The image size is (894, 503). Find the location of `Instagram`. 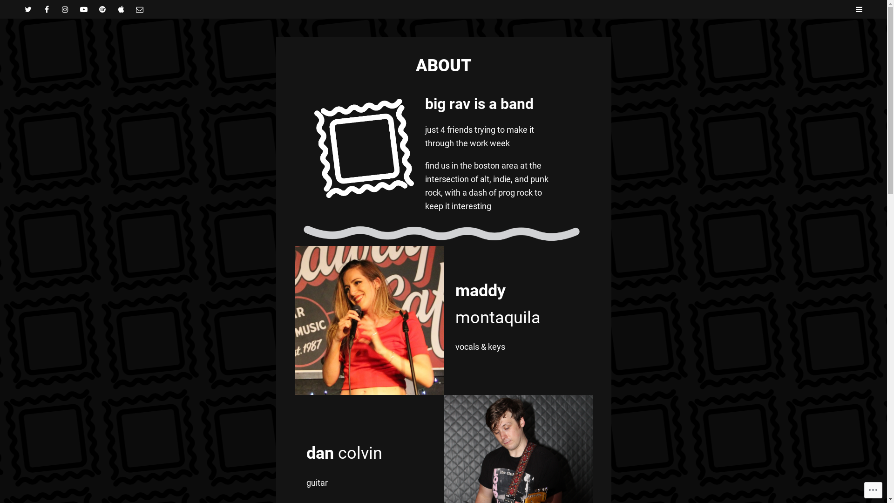

Instagram is located at coordinates (65, 9).